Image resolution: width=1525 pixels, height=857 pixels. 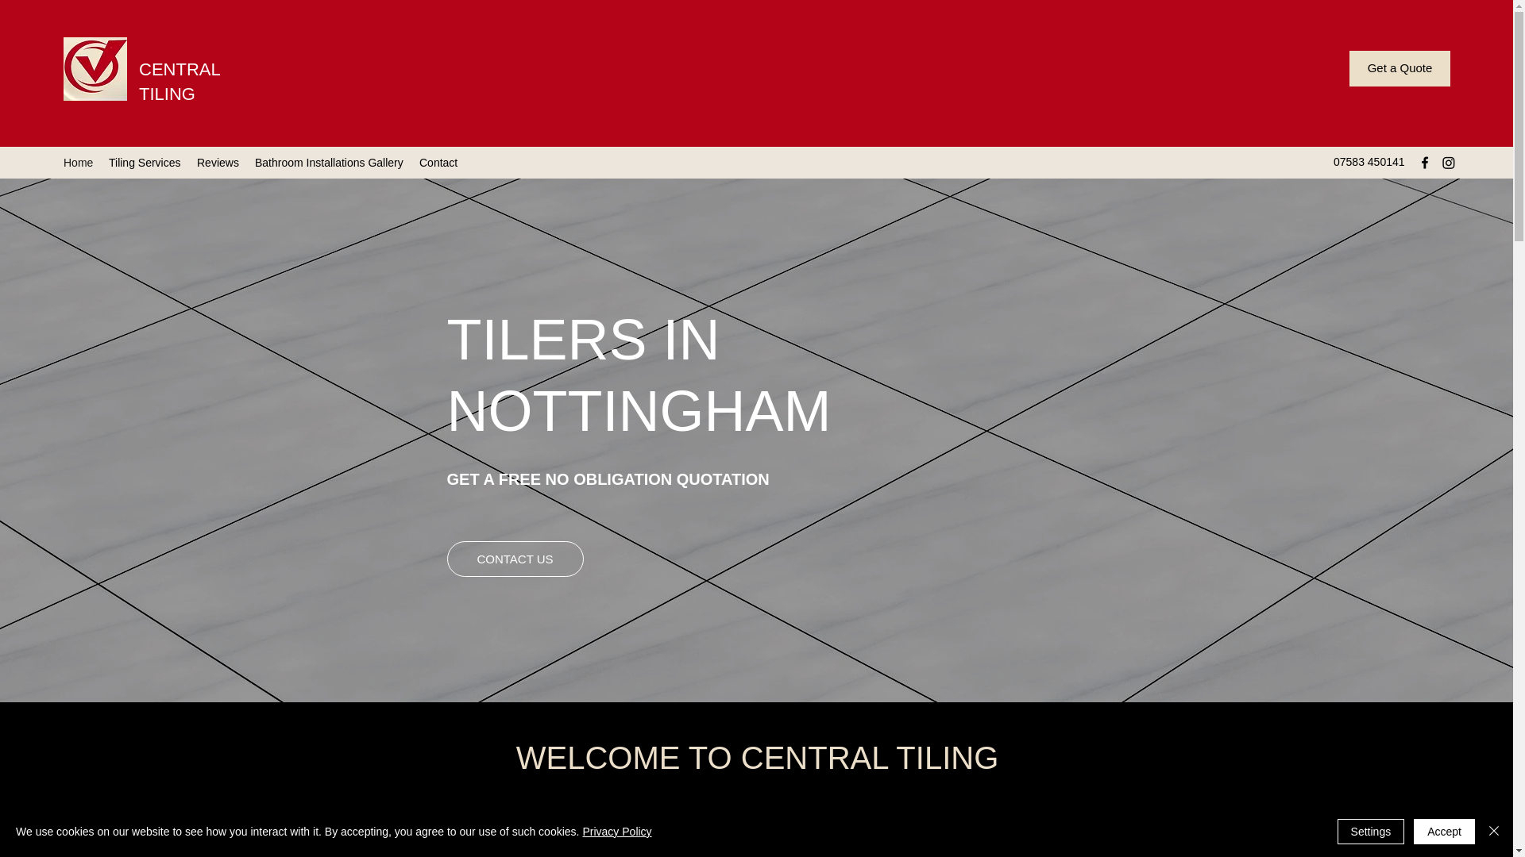 I want to click on Settings, so click(x=1371, y=832).